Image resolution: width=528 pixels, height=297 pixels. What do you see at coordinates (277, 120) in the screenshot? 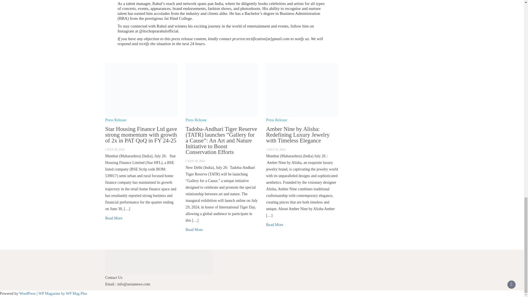
I see `Press Release` at bounding box center [277, 120].